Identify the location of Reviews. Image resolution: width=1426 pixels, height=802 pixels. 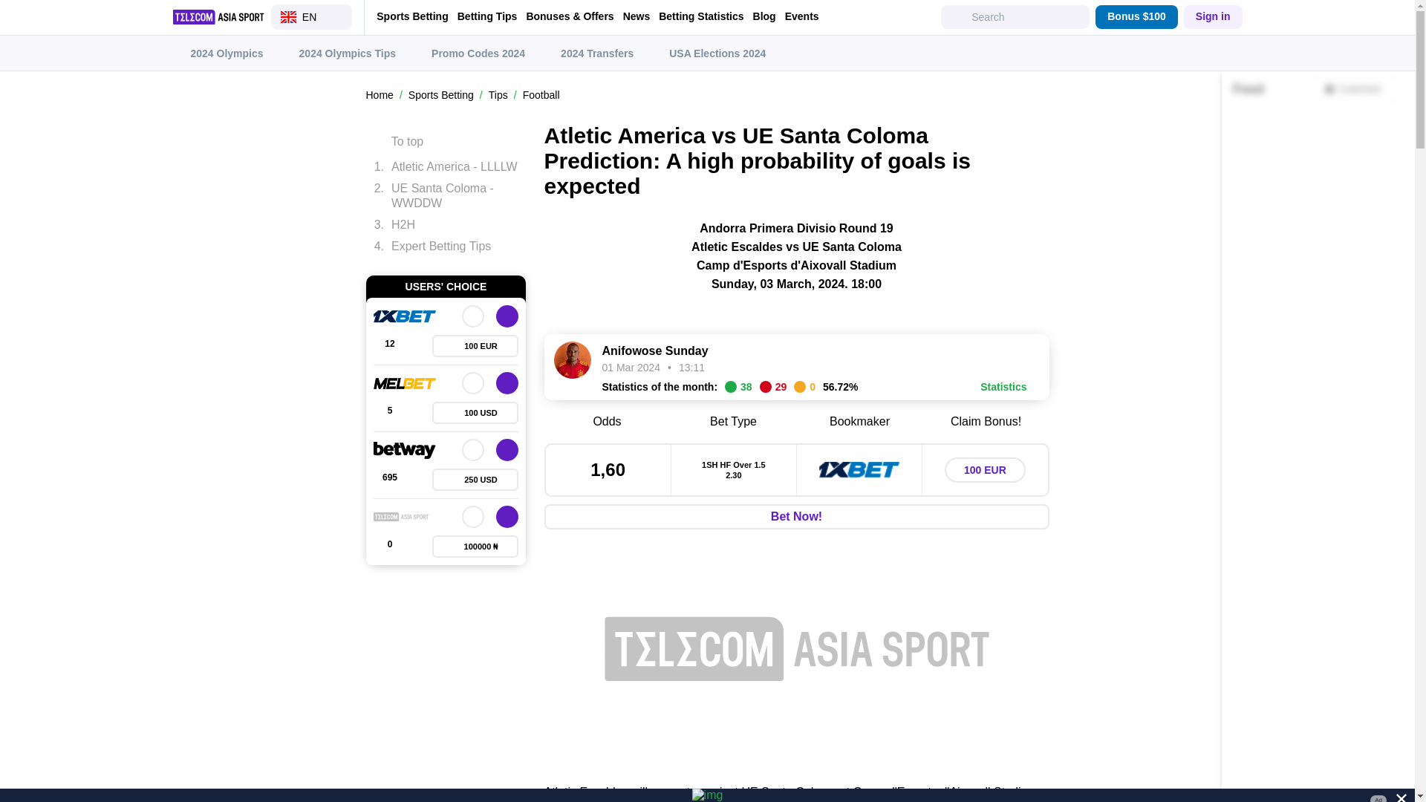
(388, 346).